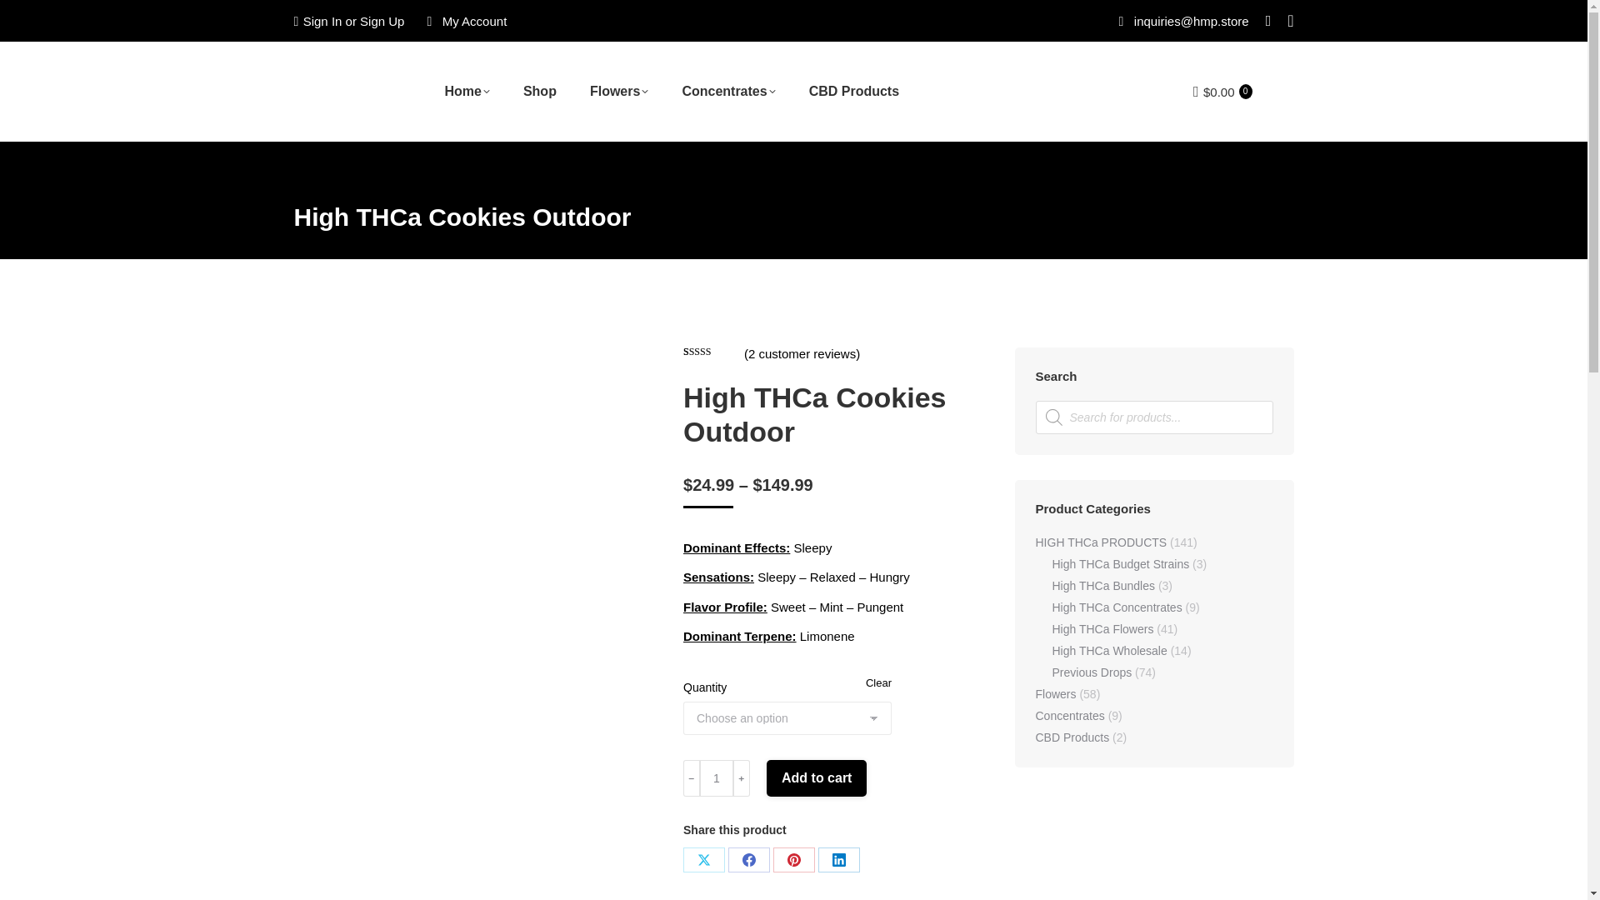 Image resolution: width=1600 pixels, height=900 pixels. What do you see at coordinates (793, 860) in the screenshot?
I see `Pinterest` at bounding box center [793, 860].